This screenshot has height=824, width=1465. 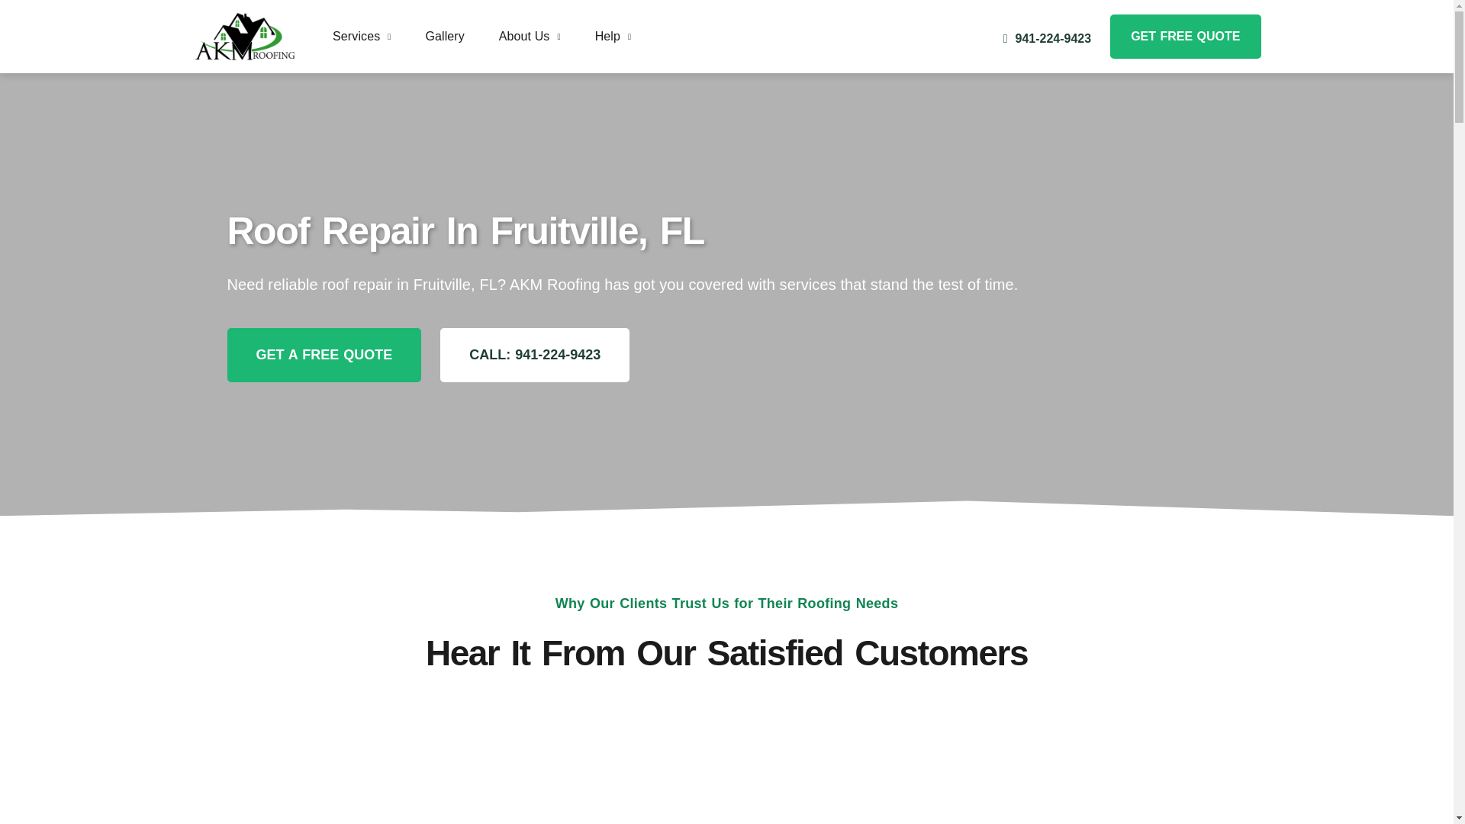 I want to click on Services, so click(x=362, y=37).